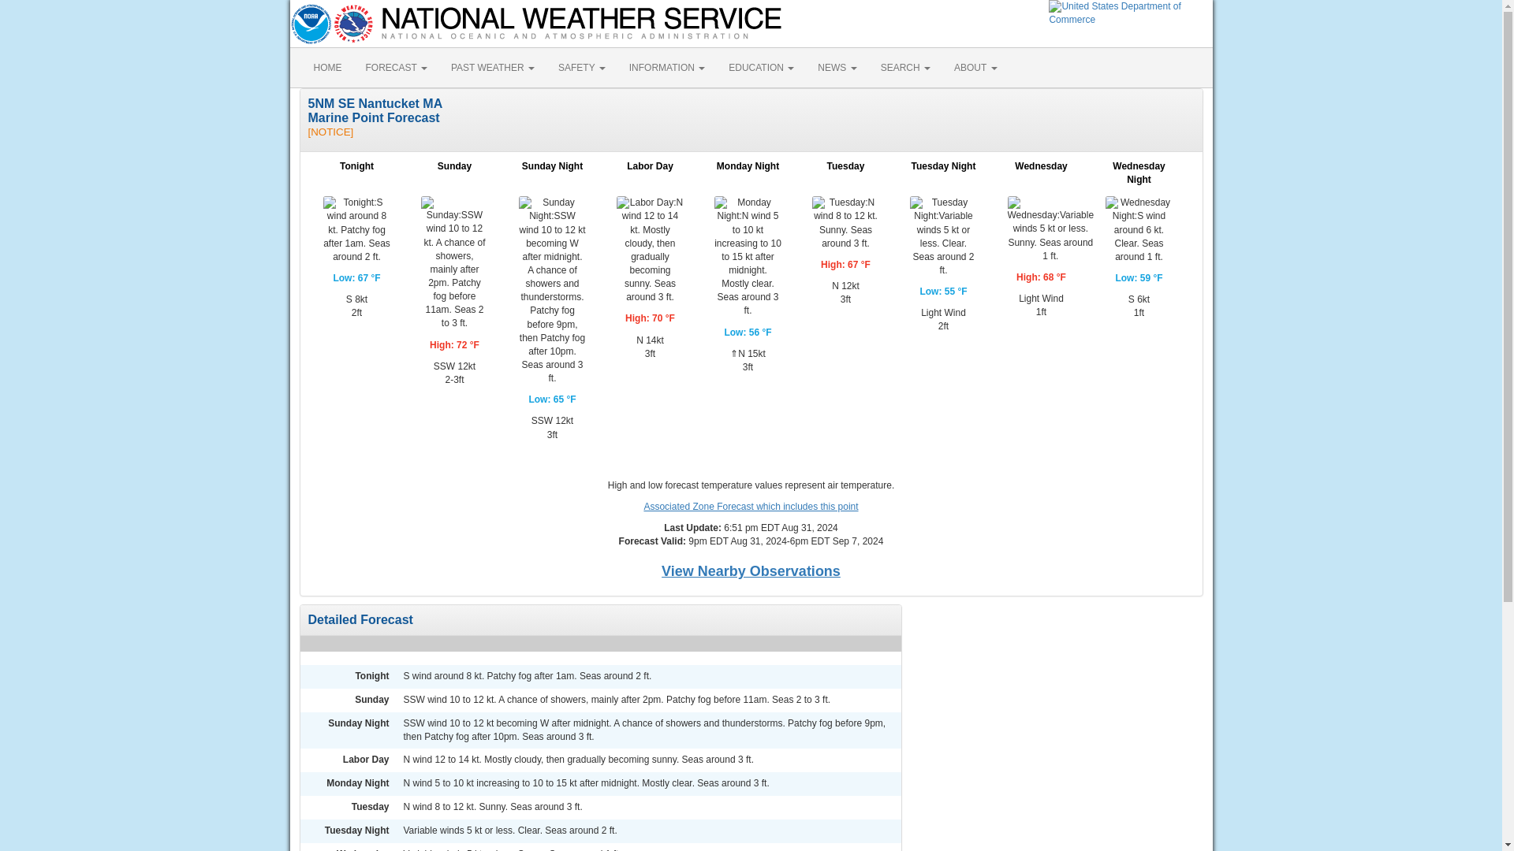  What do you see at coordinates (326, 68) in the screenshot?
I see `HOME` at bounding box center [326, 68].